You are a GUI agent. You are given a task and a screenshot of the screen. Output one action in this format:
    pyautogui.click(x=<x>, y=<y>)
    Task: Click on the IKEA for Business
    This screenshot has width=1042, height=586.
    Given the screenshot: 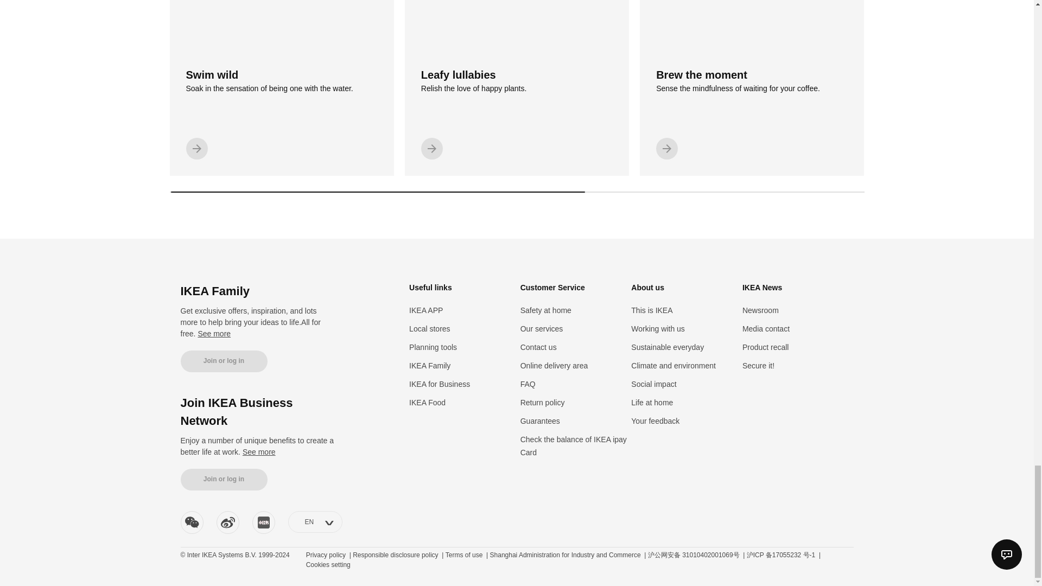 What is the action you would take?
    pyautogui.click(x=281, y=88)
    